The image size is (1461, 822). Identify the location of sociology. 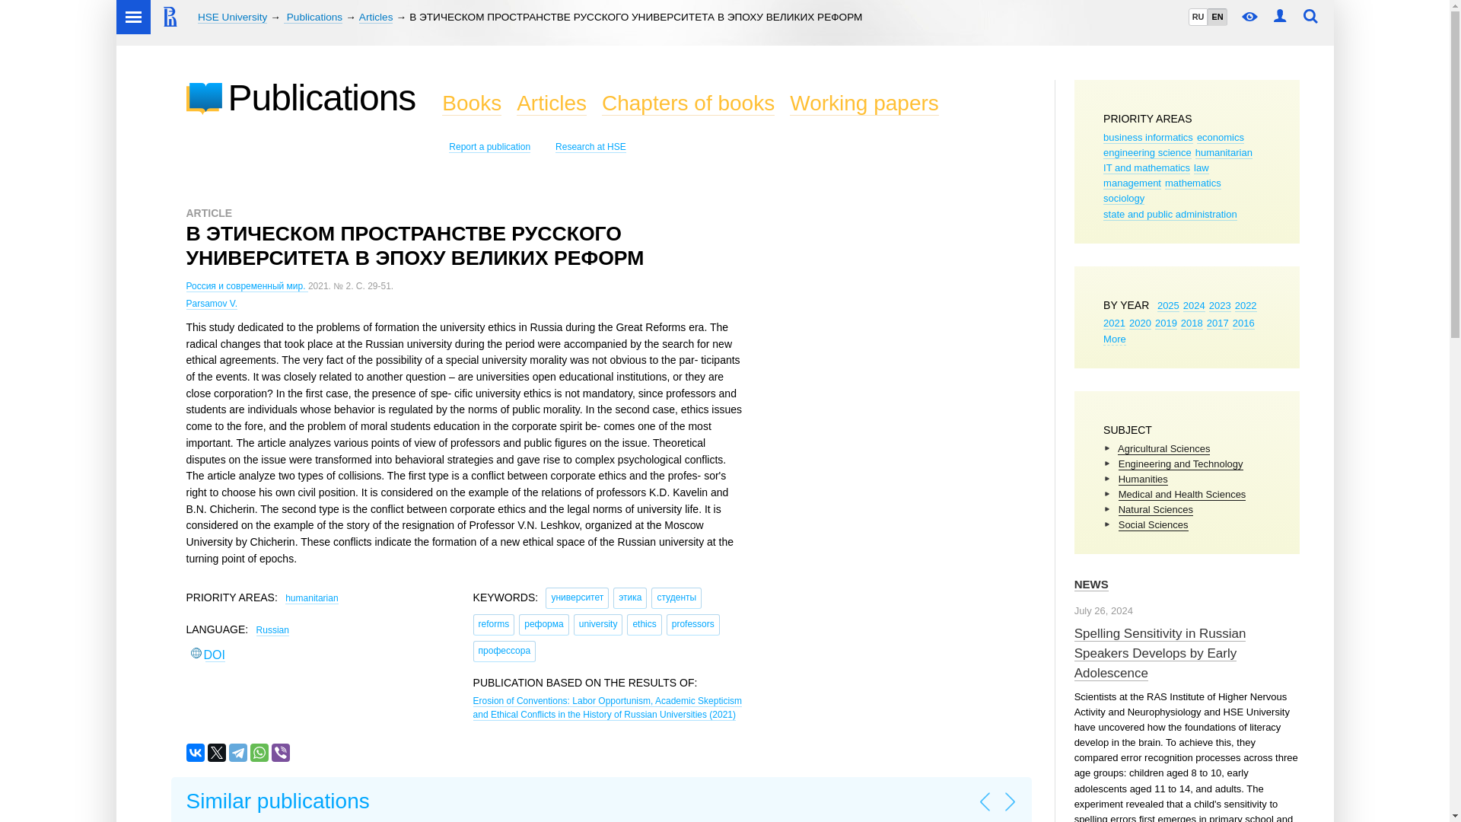
(1123, 198).